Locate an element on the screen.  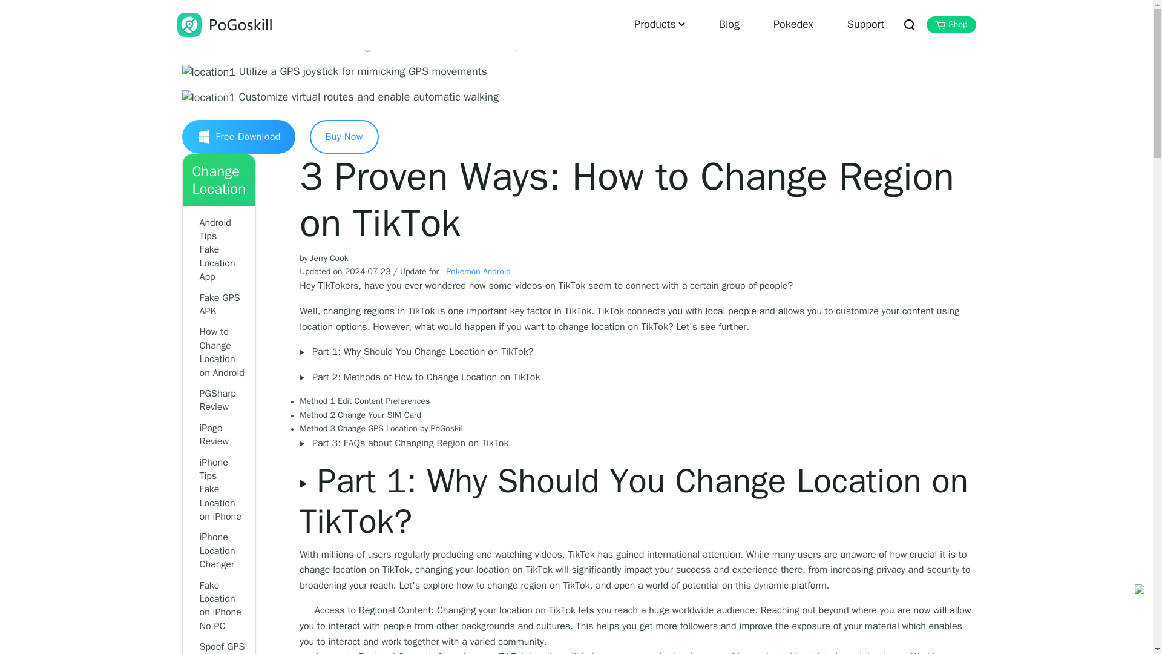
Support is located at coordinates (865, 25).